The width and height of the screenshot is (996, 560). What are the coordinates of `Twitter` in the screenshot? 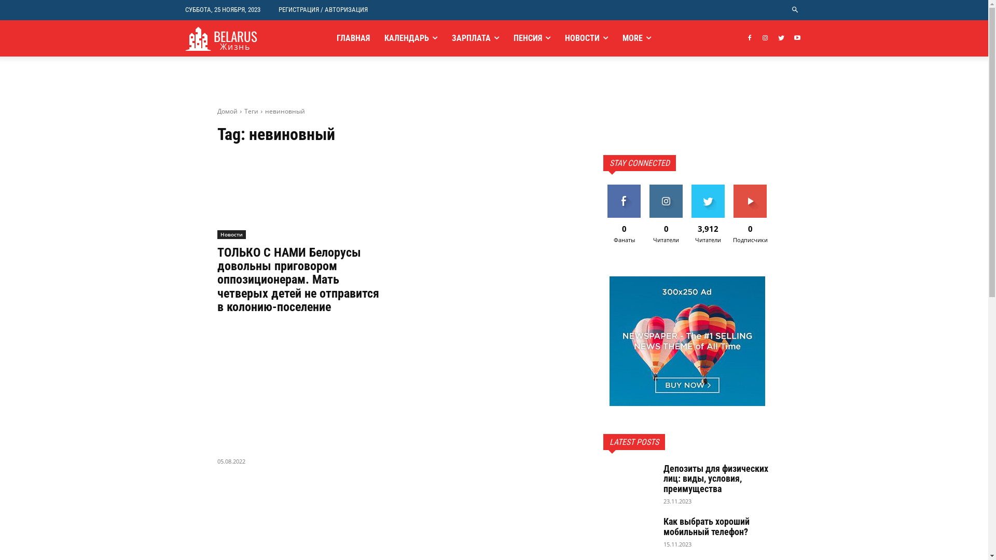 It's located at (781, 38).